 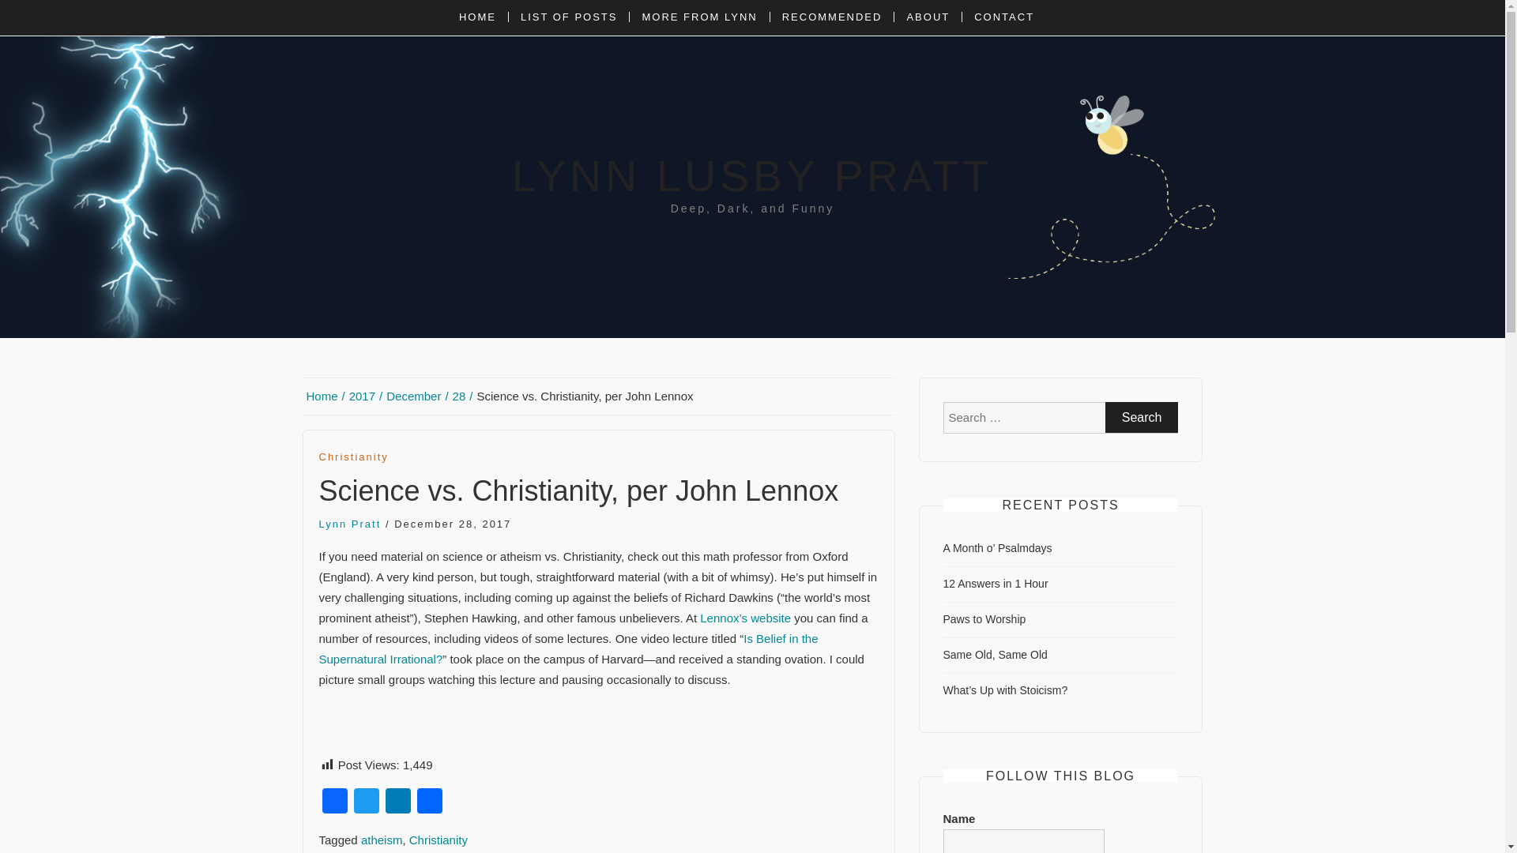 I want to click on LinkedIn, so click(x=398, y=802).